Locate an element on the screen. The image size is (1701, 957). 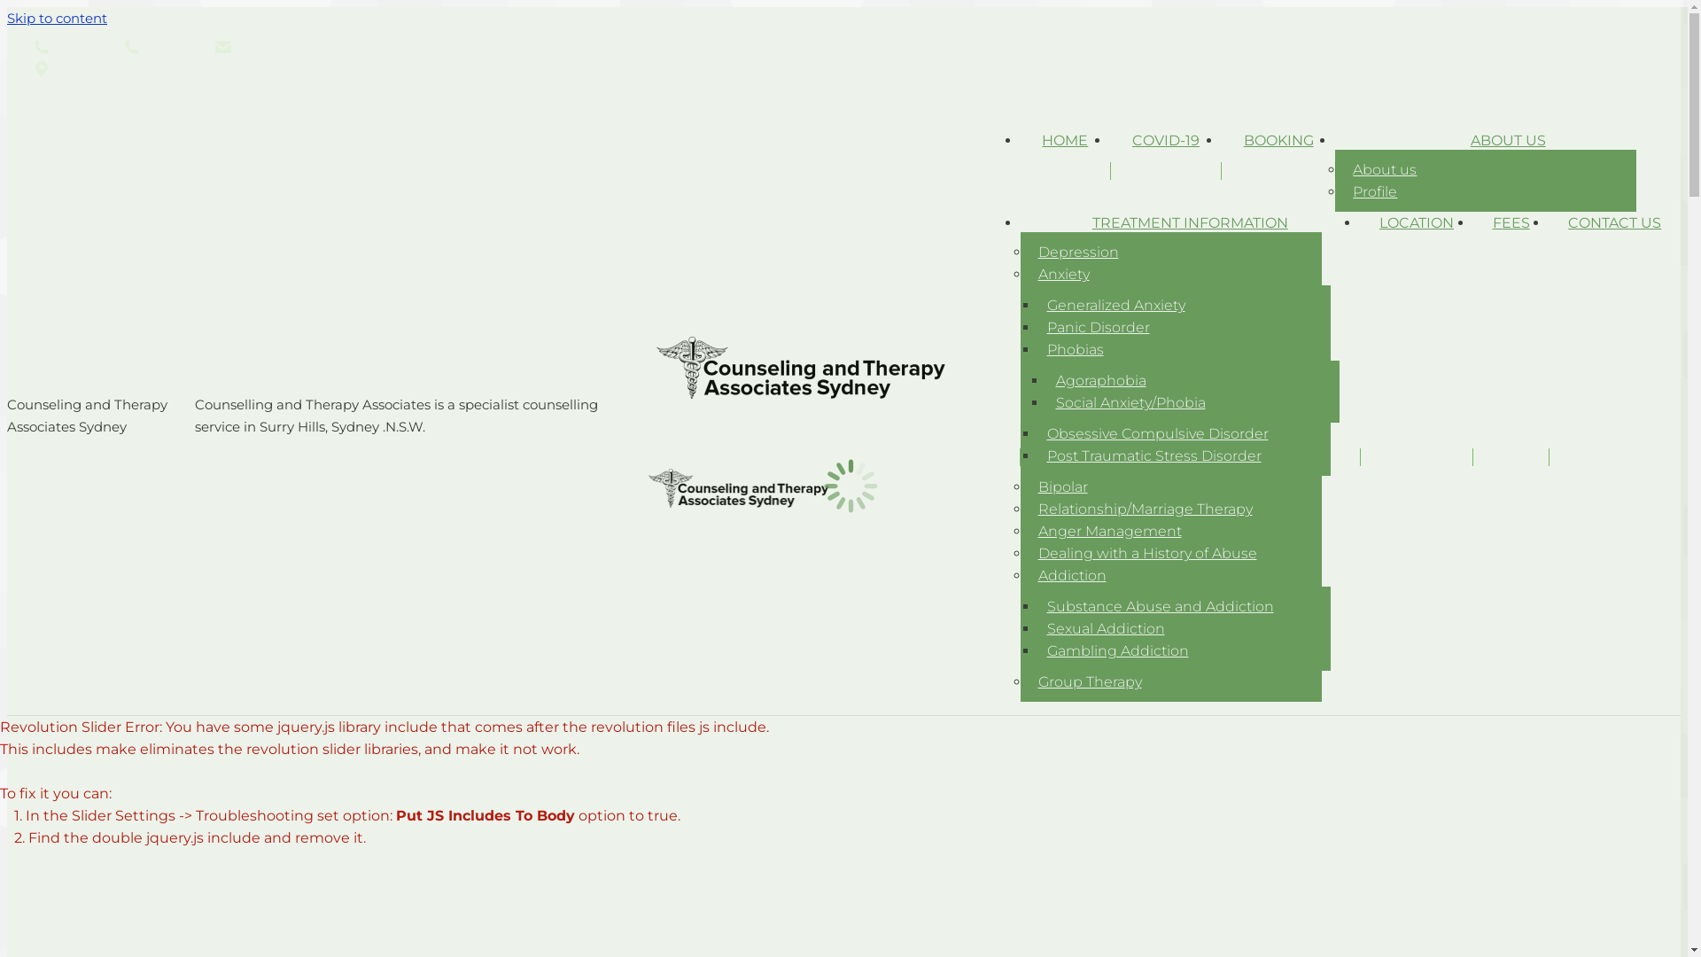
Sexual Addiction is located at coordinates (1106, 629).